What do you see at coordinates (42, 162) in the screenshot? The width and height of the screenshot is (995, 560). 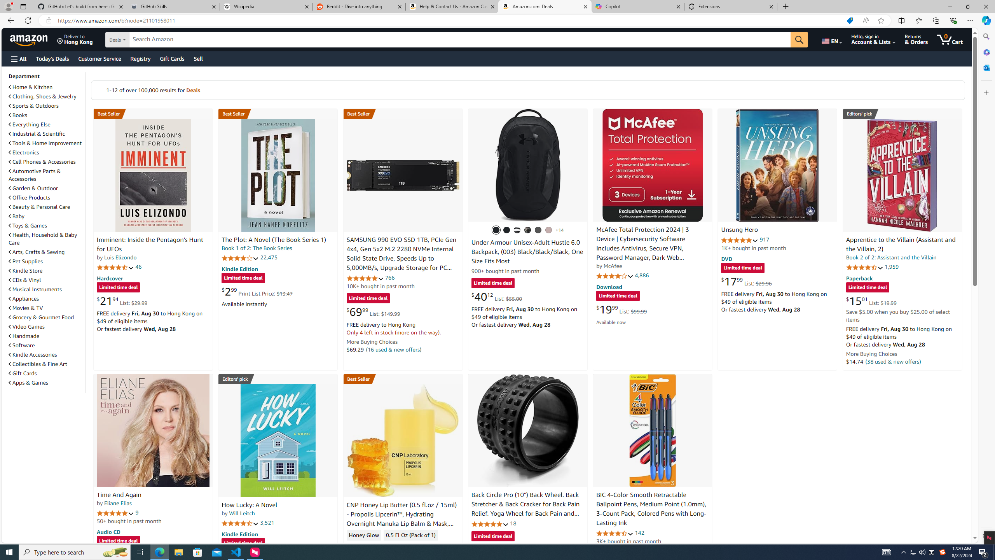 I see `Cell Phones & Accessories` at bounding box center [42, 162].